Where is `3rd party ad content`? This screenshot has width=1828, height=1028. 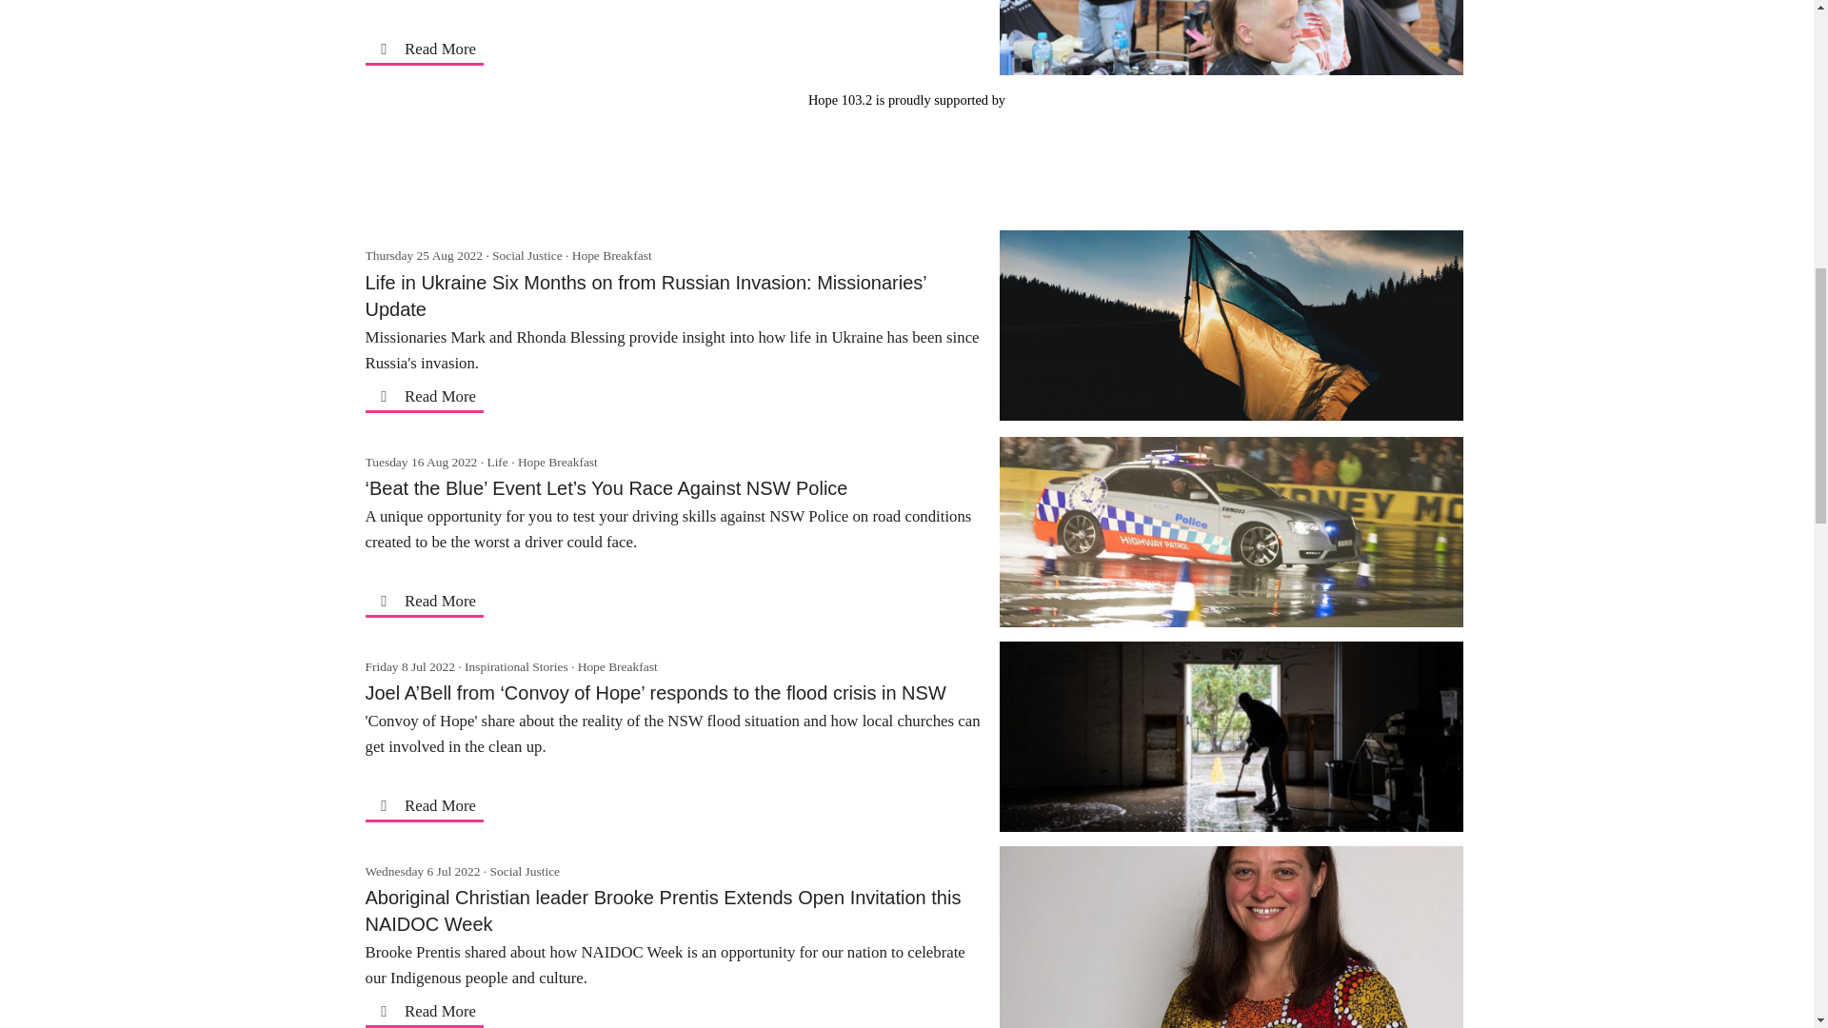
3rd party ad content is located at coordinates (905, 154).